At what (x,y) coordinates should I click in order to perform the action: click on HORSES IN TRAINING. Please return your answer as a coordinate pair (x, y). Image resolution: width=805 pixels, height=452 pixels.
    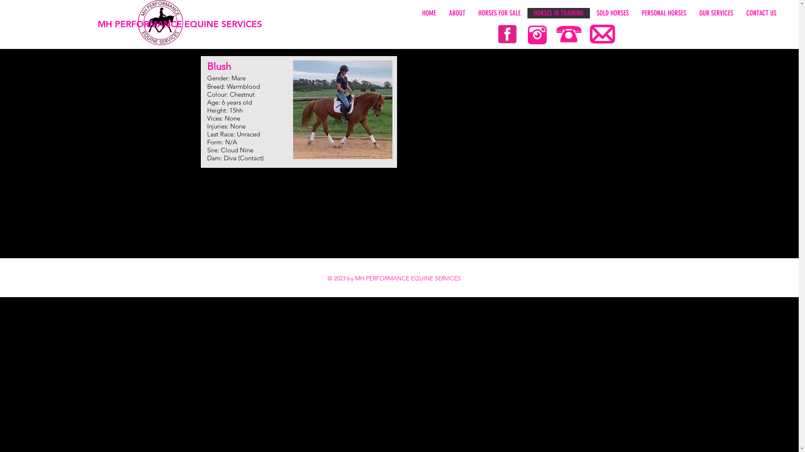
    Looking at the image, I should click on (558, 13).